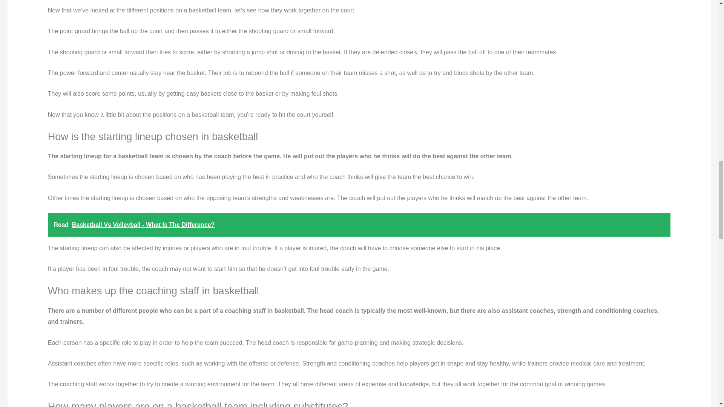  Describe the element at coordinates (359, 225) in the screenshot. I see `Read  Basketball Vs Volleyball - What Is The Difference?` at that location.